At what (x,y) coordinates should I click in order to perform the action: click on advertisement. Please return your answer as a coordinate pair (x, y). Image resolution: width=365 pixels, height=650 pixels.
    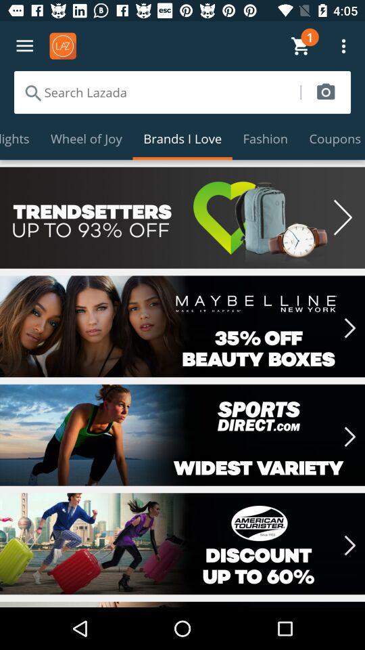
    Looking at the image, I should click on (182, 217).